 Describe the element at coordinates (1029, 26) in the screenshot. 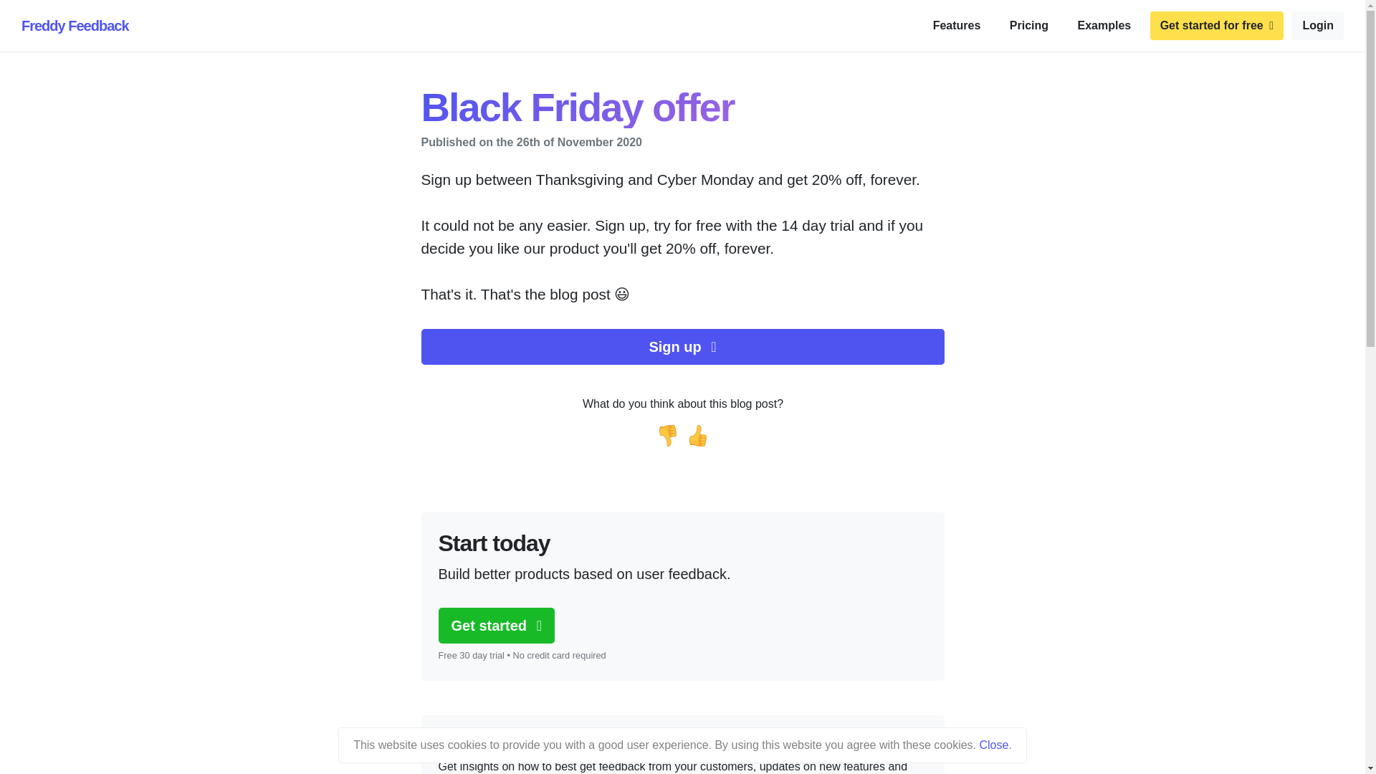

I see `Pricing` at that location.